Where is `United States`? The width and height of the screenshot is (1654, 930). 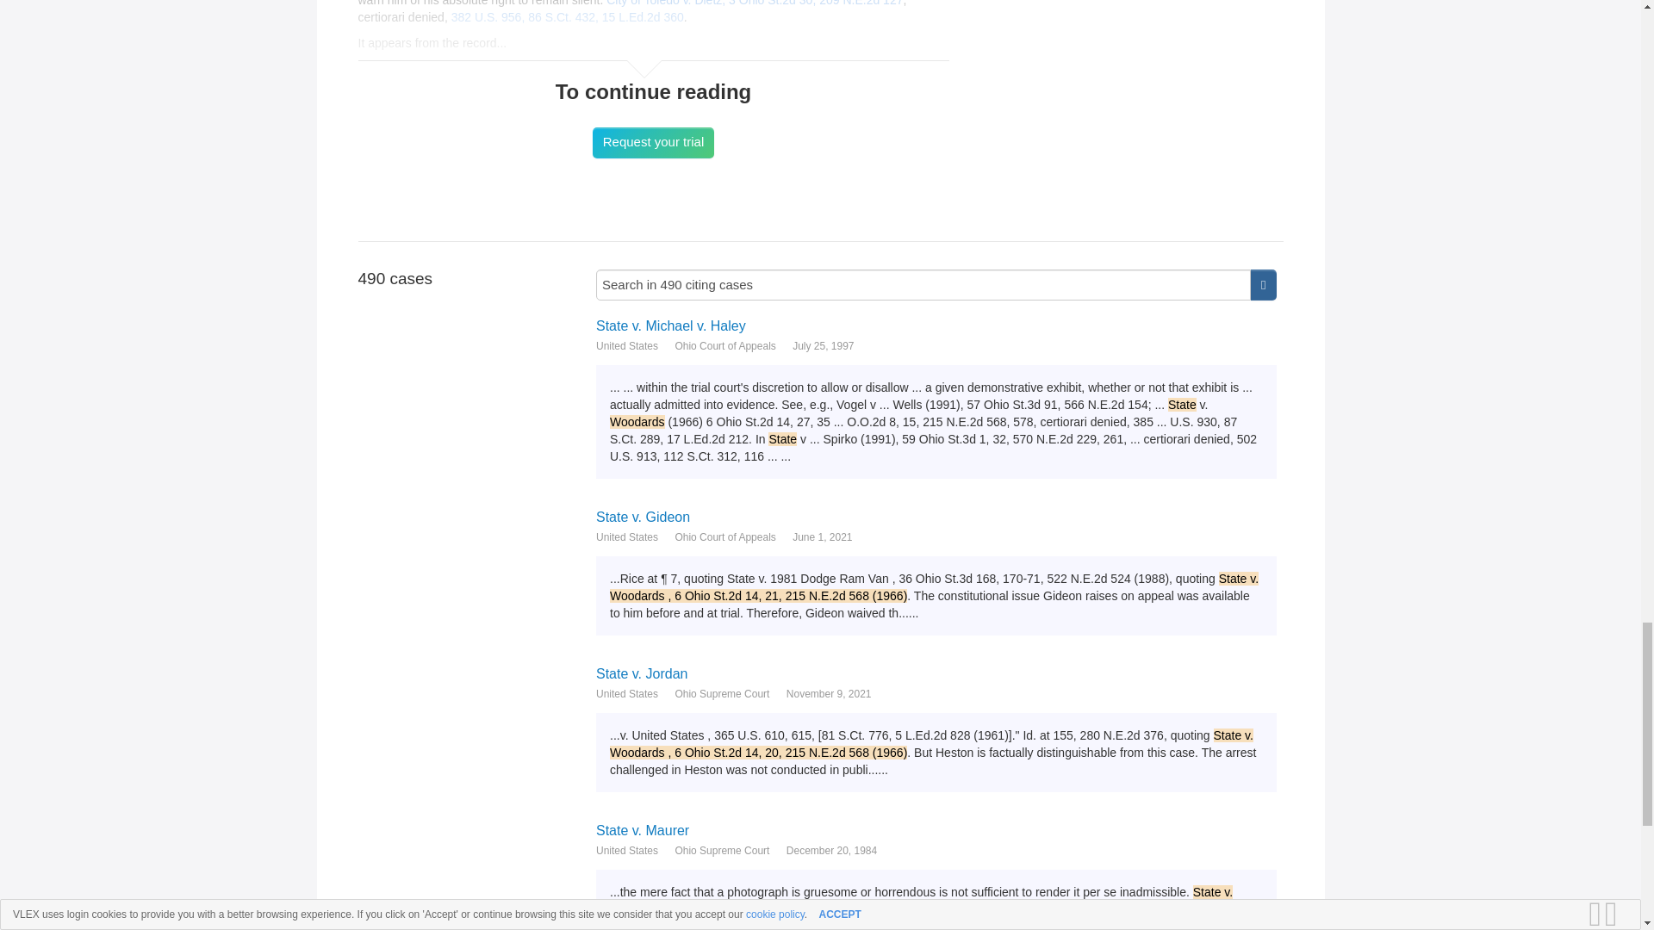
United States is located at coordinates (627, 694).